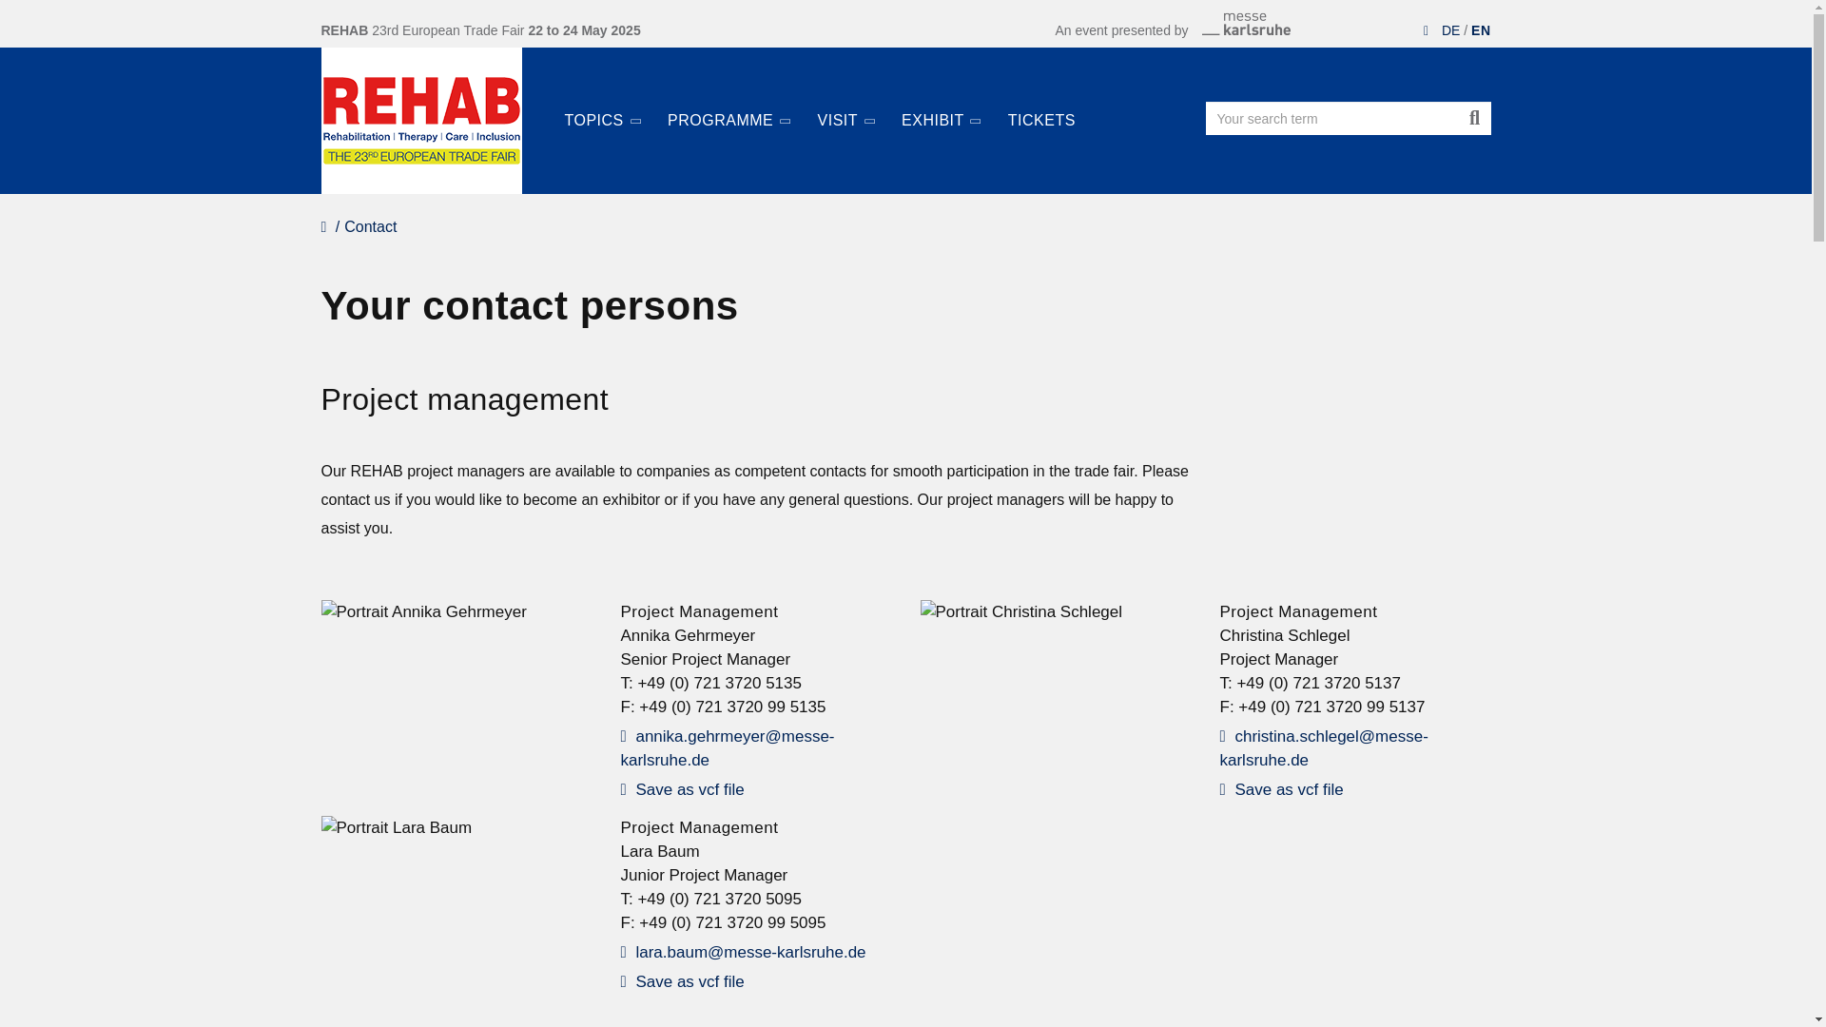 The image size is (1826, 1027). Describe the element at coordinates (940, 109) in the screenshot. I see `EXHIBIT` at that location.